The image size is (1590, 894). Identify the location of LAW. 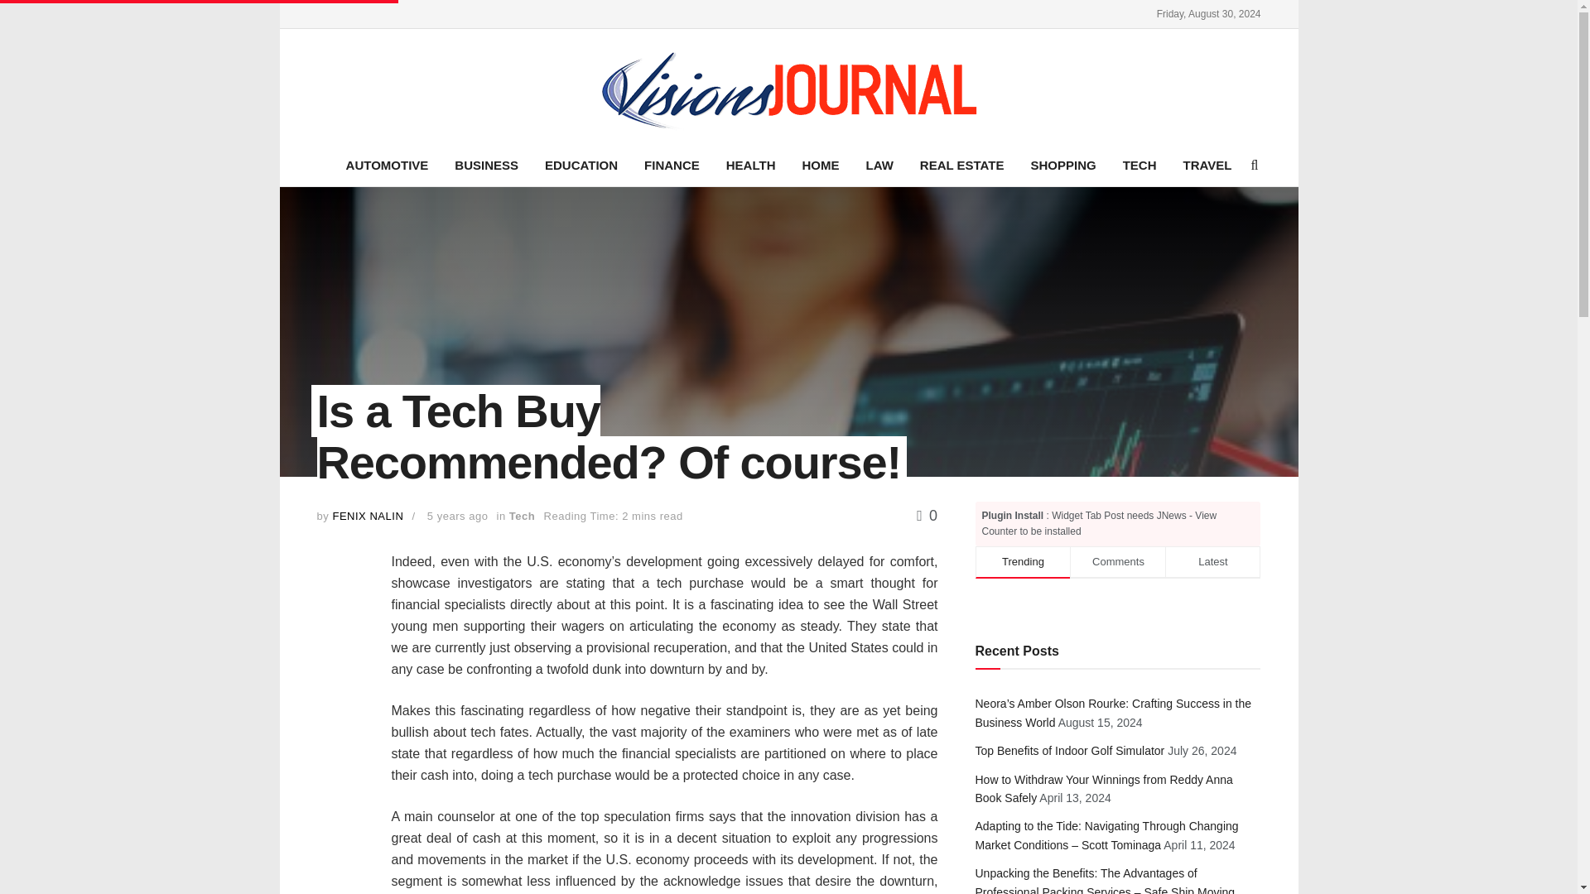
(879, 165).